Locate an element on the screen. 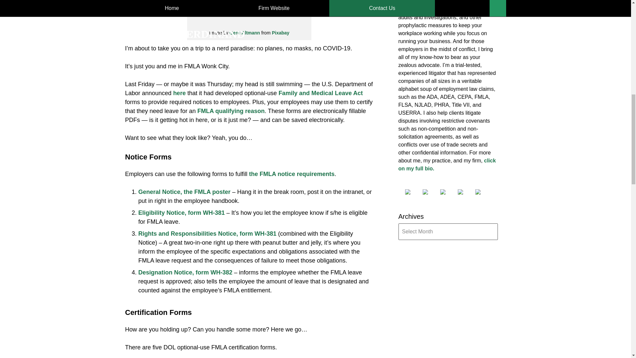 This screenshot has width=636, height=358. Pixabay is located at coordinates (281, 32).